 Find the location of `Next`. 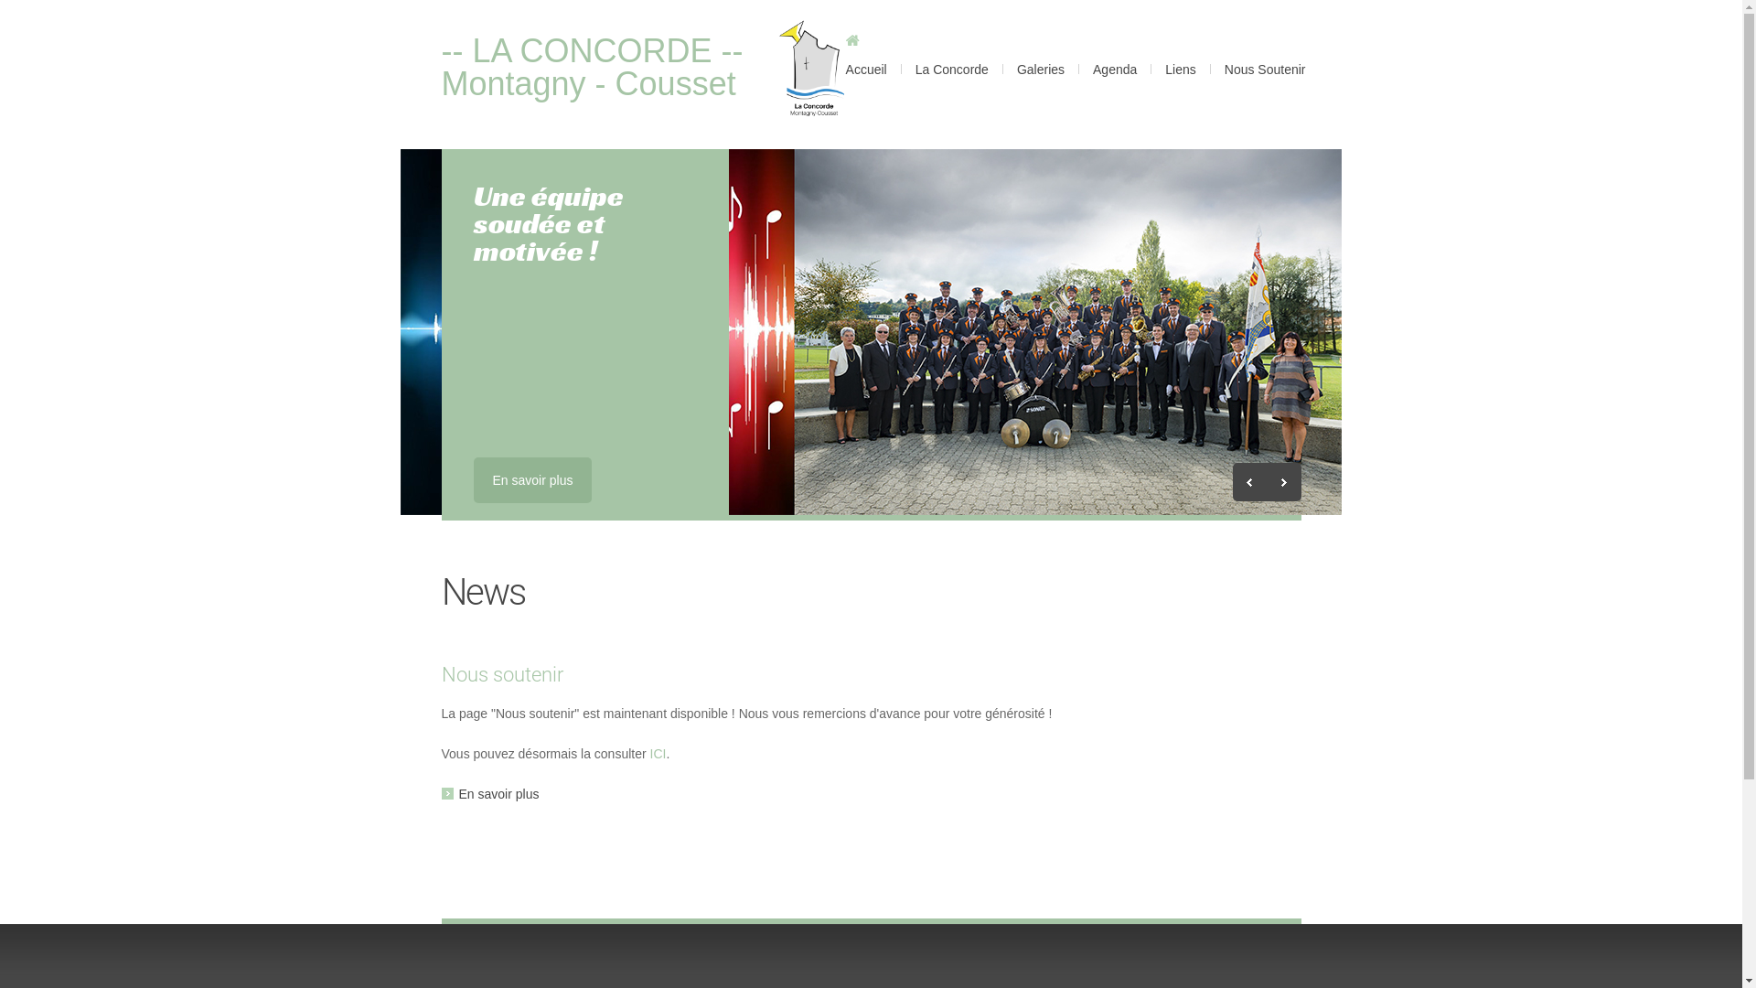

Next is located at coordinates (1284, 482).